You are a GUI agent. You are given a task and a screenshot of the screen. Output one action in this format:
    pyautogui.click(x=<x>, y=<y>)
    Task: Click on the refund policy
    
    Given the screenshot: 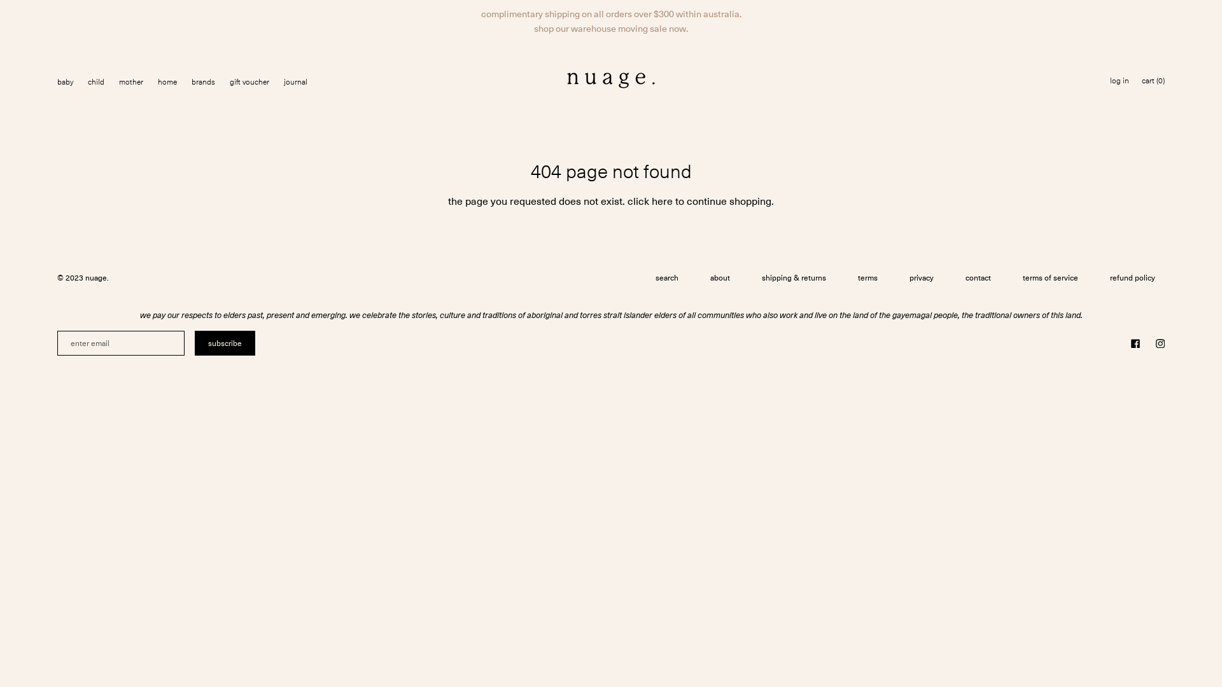 What is the action you would take?
    pyautogui.click(x=1133, y=279)
    